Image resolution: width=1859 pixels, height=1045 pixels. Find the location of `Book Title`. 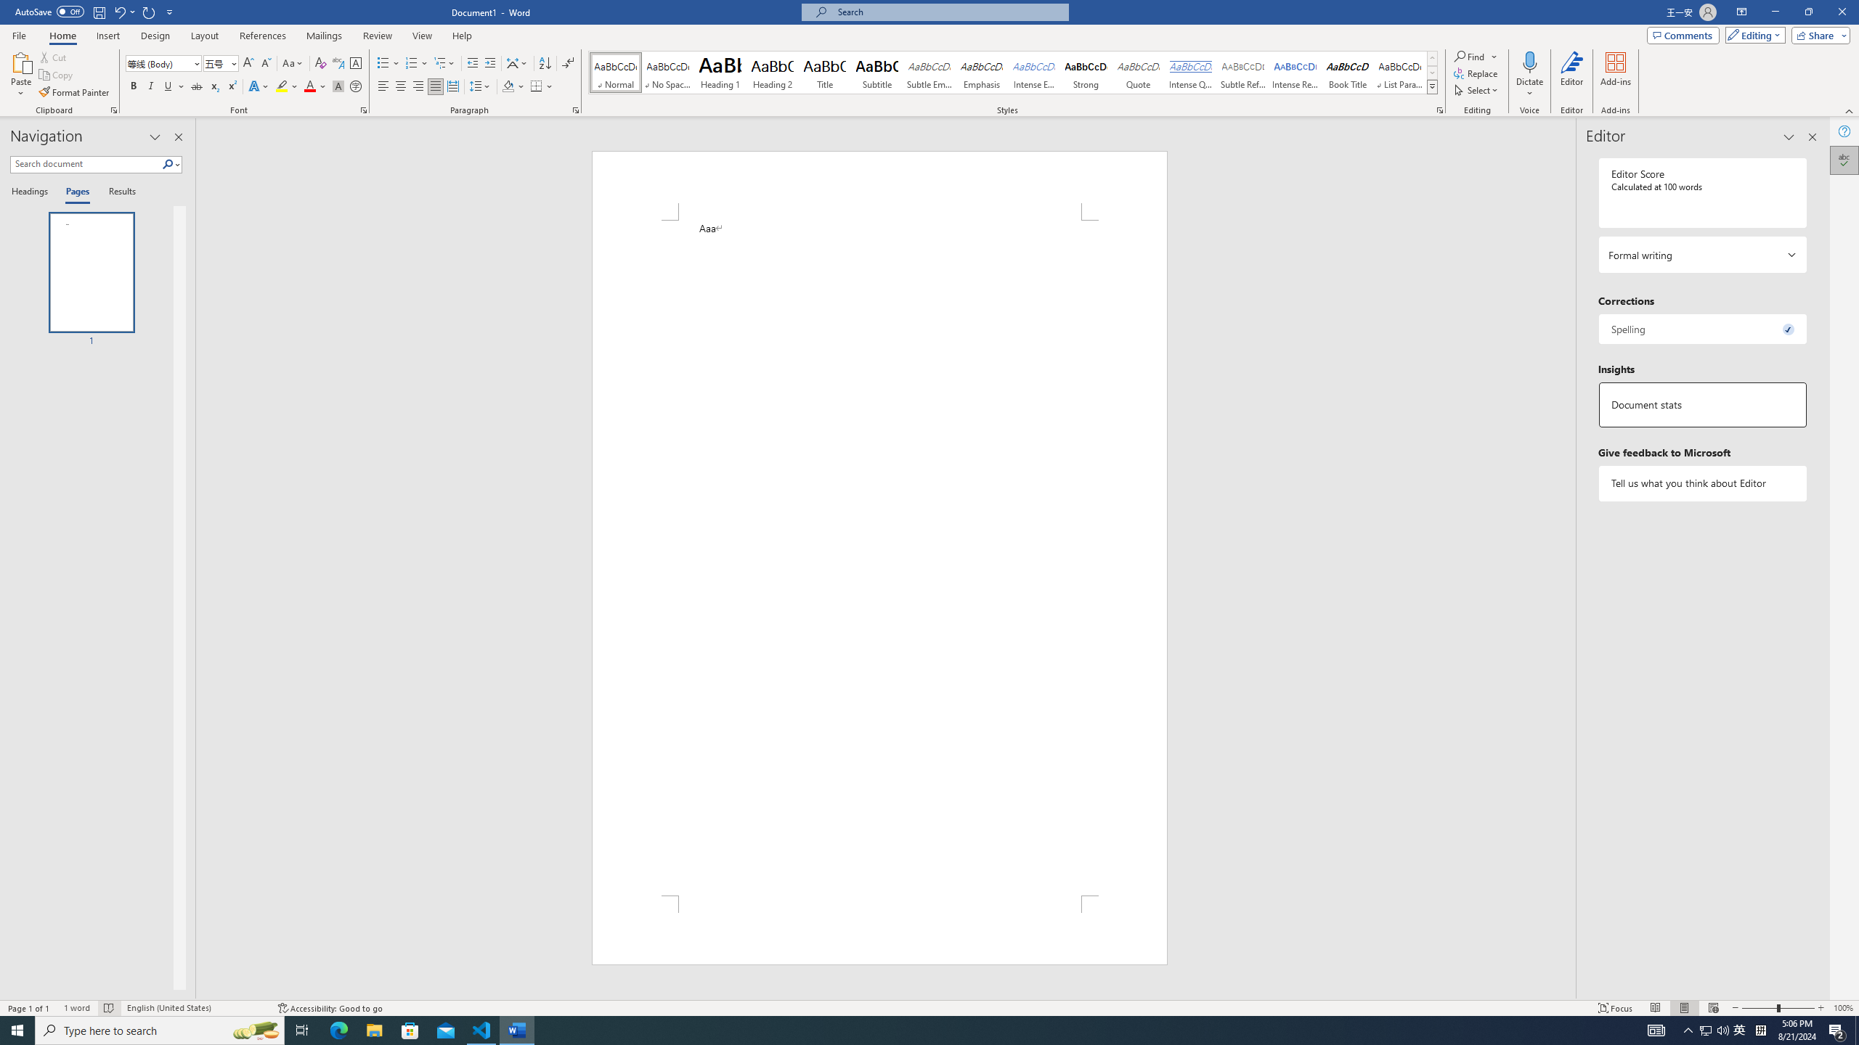

Book Title is located at coordinates (1348, 73).